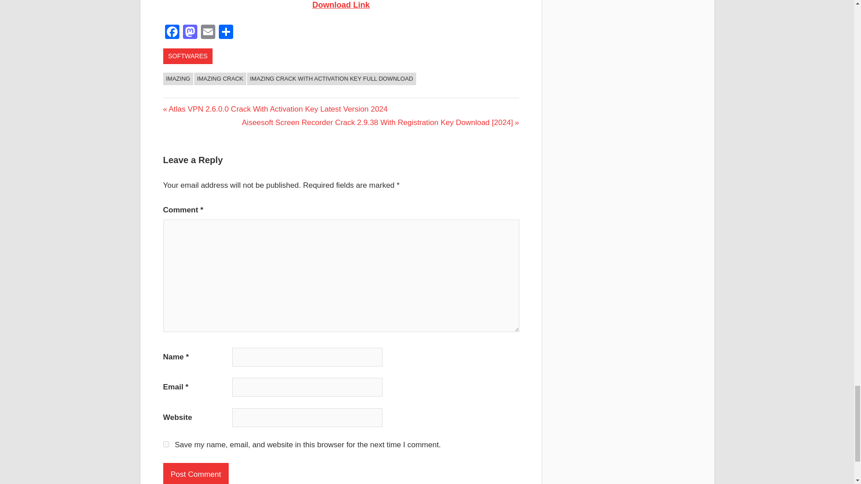 The width and height of the screenshot is (861, 484). I want to click on Share, so click(226, 33).